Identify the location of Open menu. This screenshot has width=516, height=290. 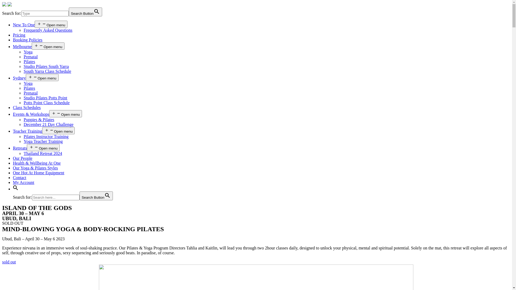
(51, 24).